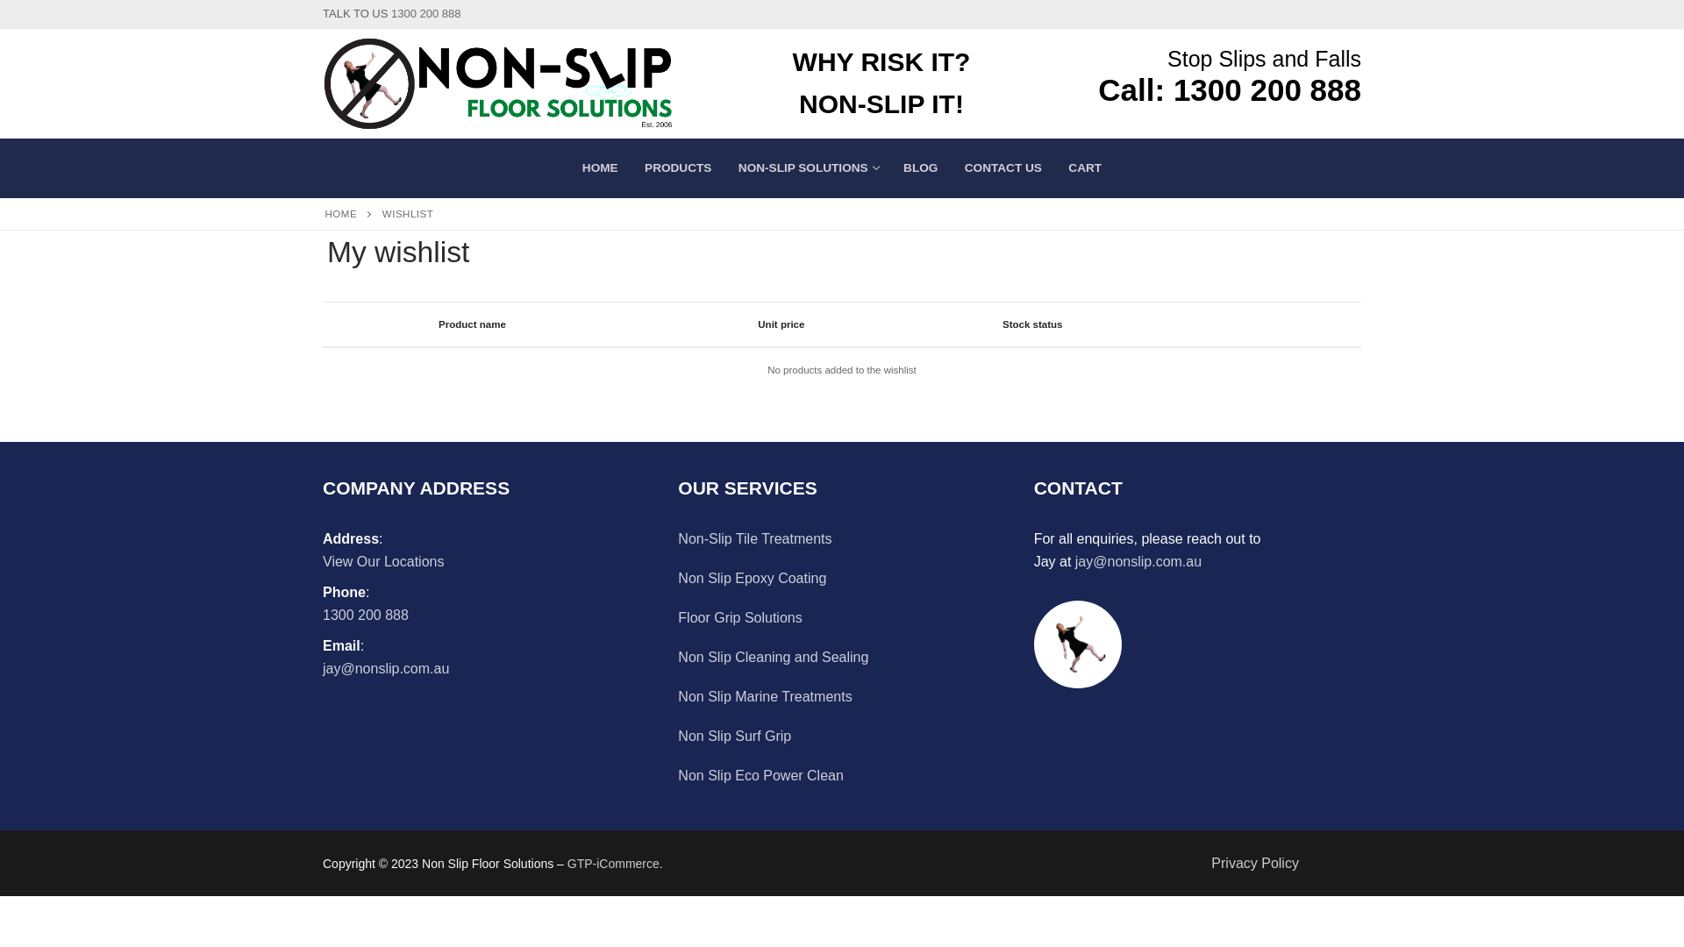 The image size is (1684, 947). What do you see at coordinates (426, 14) in the screenshot?
I see `1300 200 888` at bounding box center [426, 14].